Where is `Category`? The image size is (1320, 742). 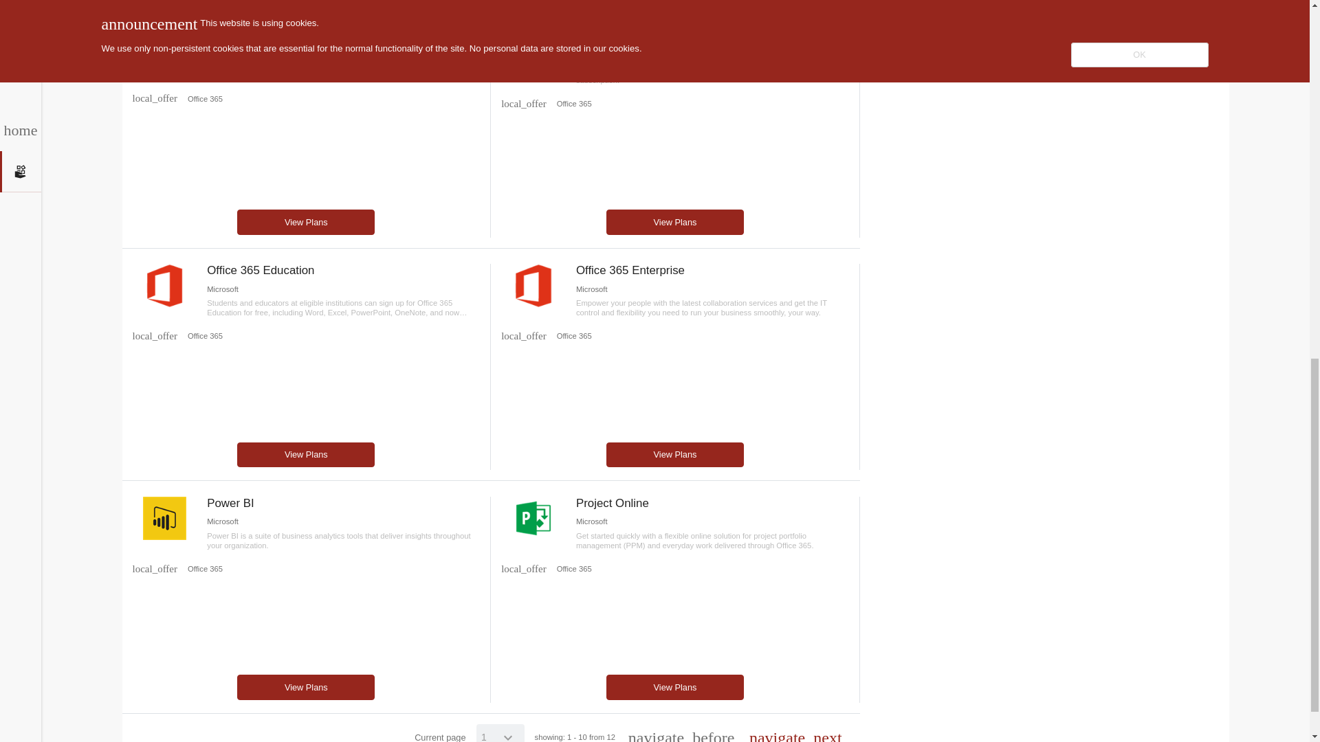
Category is located at coordinates (154, 335).